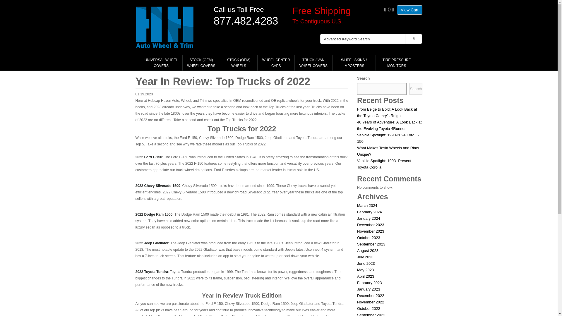 This screenshot has width=562, height=316. What do you see at coordinates (388, 151) in the screenshot?
I see `What Makes Tesla Wheels and Rims Unique?` at bounding box center [388, 151].